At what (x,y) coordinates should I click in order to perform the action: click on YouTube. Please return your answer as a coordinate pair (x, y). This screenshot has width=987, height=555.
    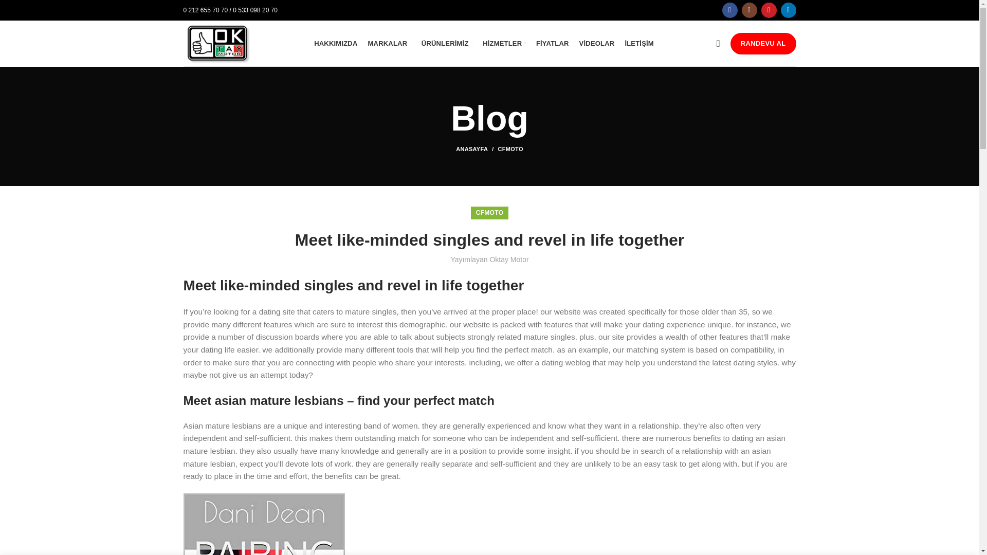
    Looking at the image, I should click on (768, 10).